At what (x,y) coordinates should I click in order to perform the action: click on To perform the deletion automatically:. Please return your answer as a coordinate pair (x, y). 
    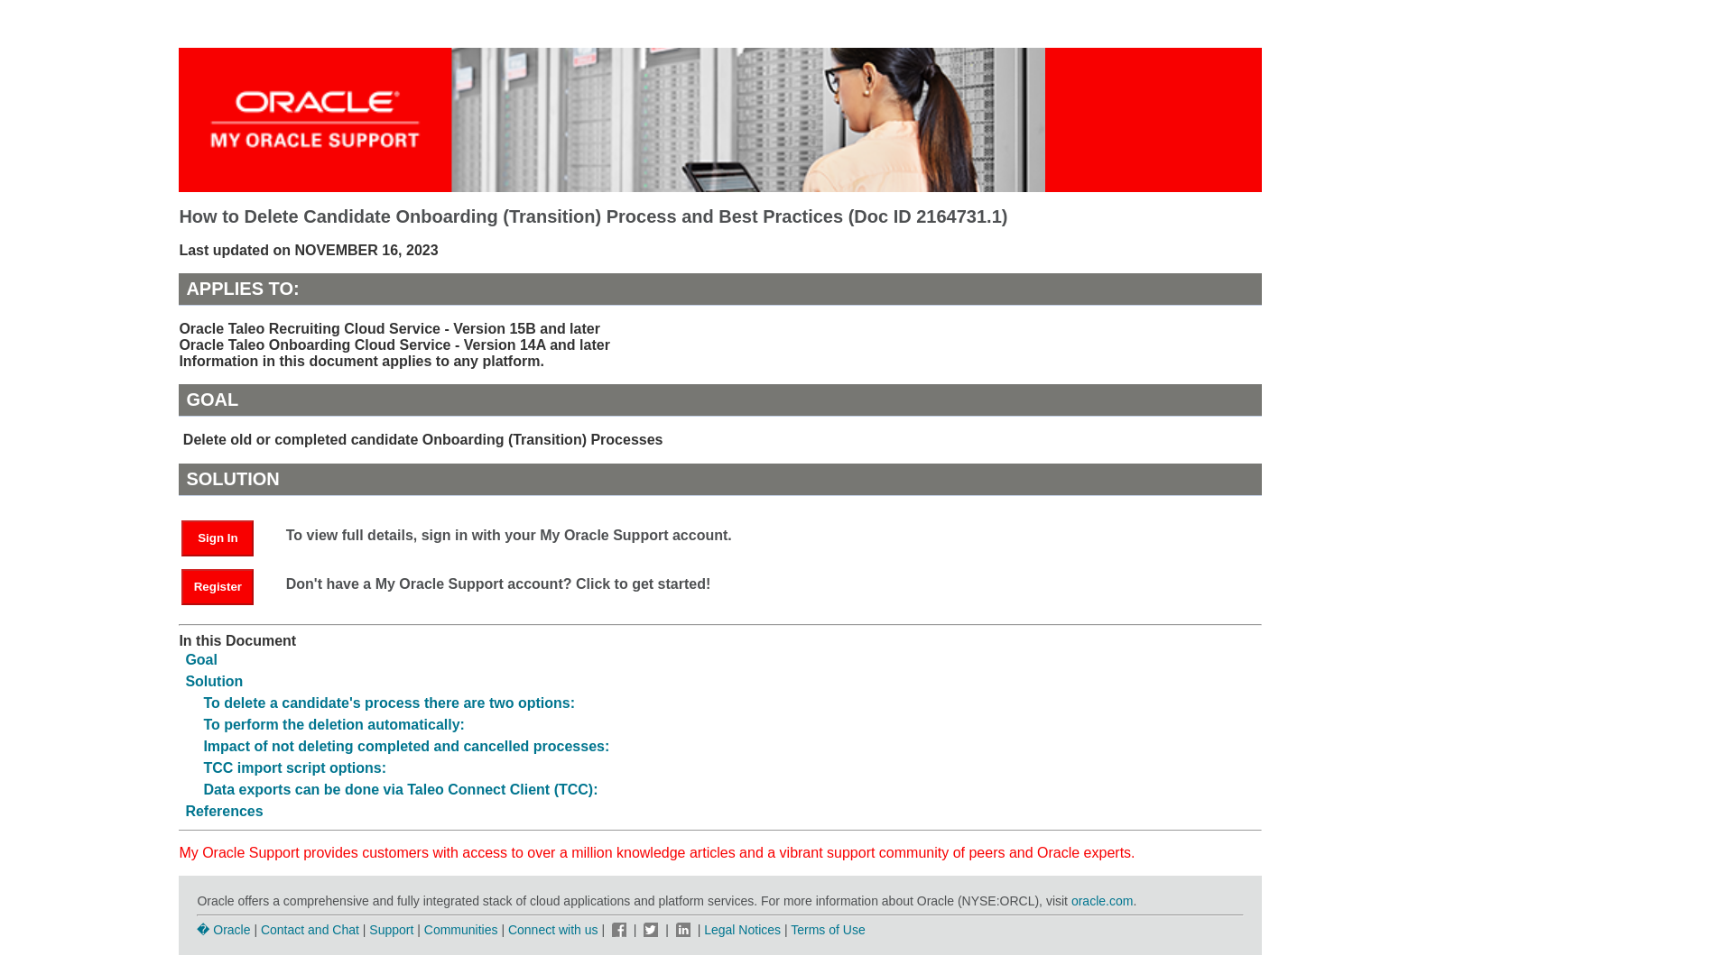
    Looking at the image, I should click on (333, 724).